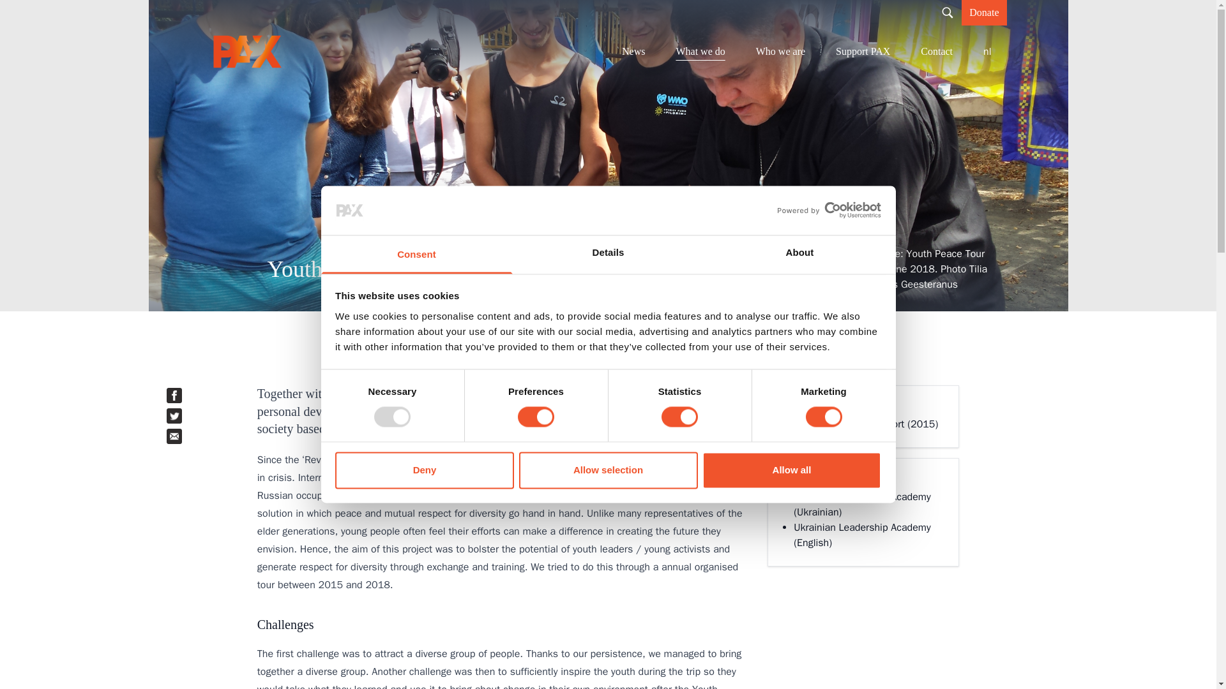 The width and height of the screenshot is (1226, 689). I want to click on Consent, so click(416, 254).